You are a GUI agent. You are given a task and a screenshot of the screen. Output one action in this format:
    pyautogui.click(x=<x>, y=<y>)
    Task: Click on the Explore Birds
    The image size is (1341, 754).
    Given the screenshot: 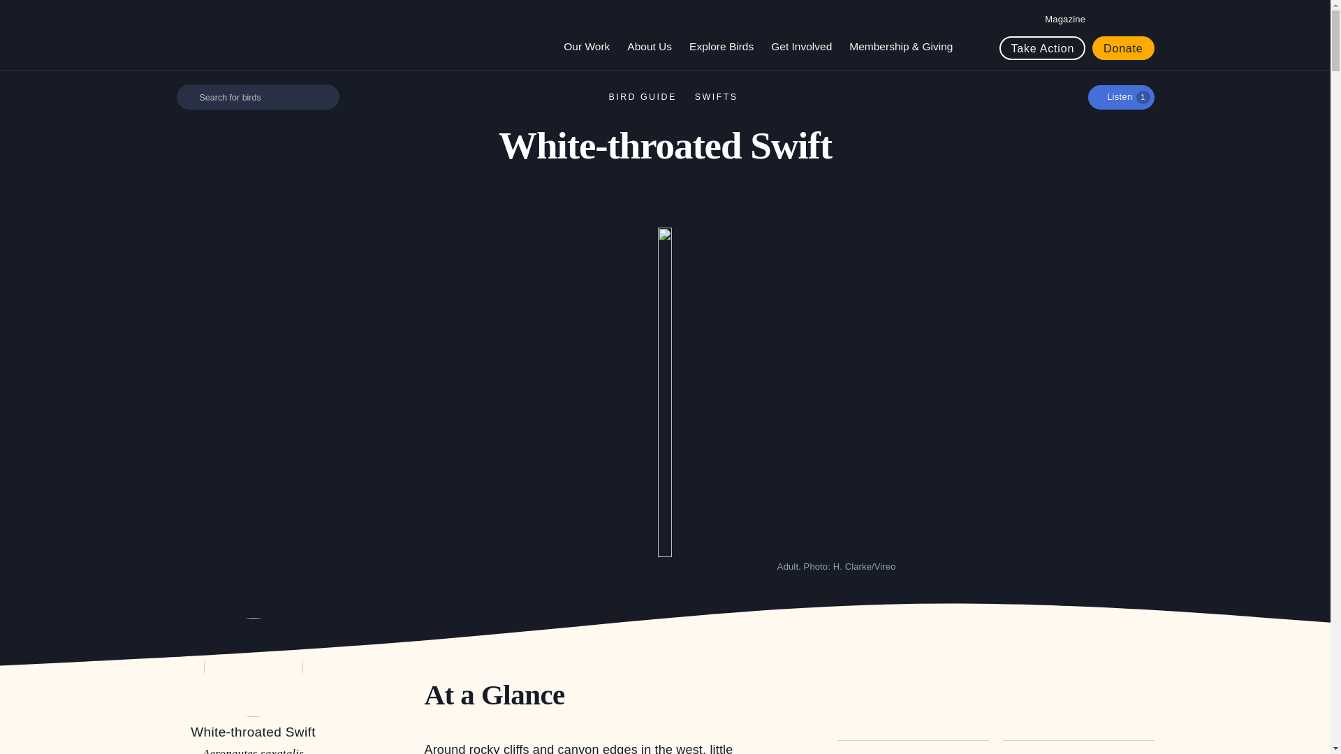 What is the action you would take?
    pyautogui.click(x=726, y=46)
    